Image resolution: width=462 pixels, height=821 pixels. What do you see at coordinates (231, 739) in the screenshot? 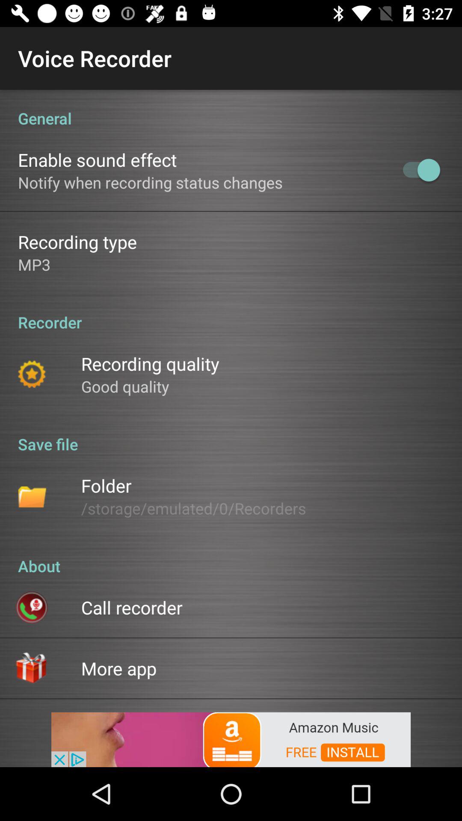
I see `install application` at bounding box center [231, 739].